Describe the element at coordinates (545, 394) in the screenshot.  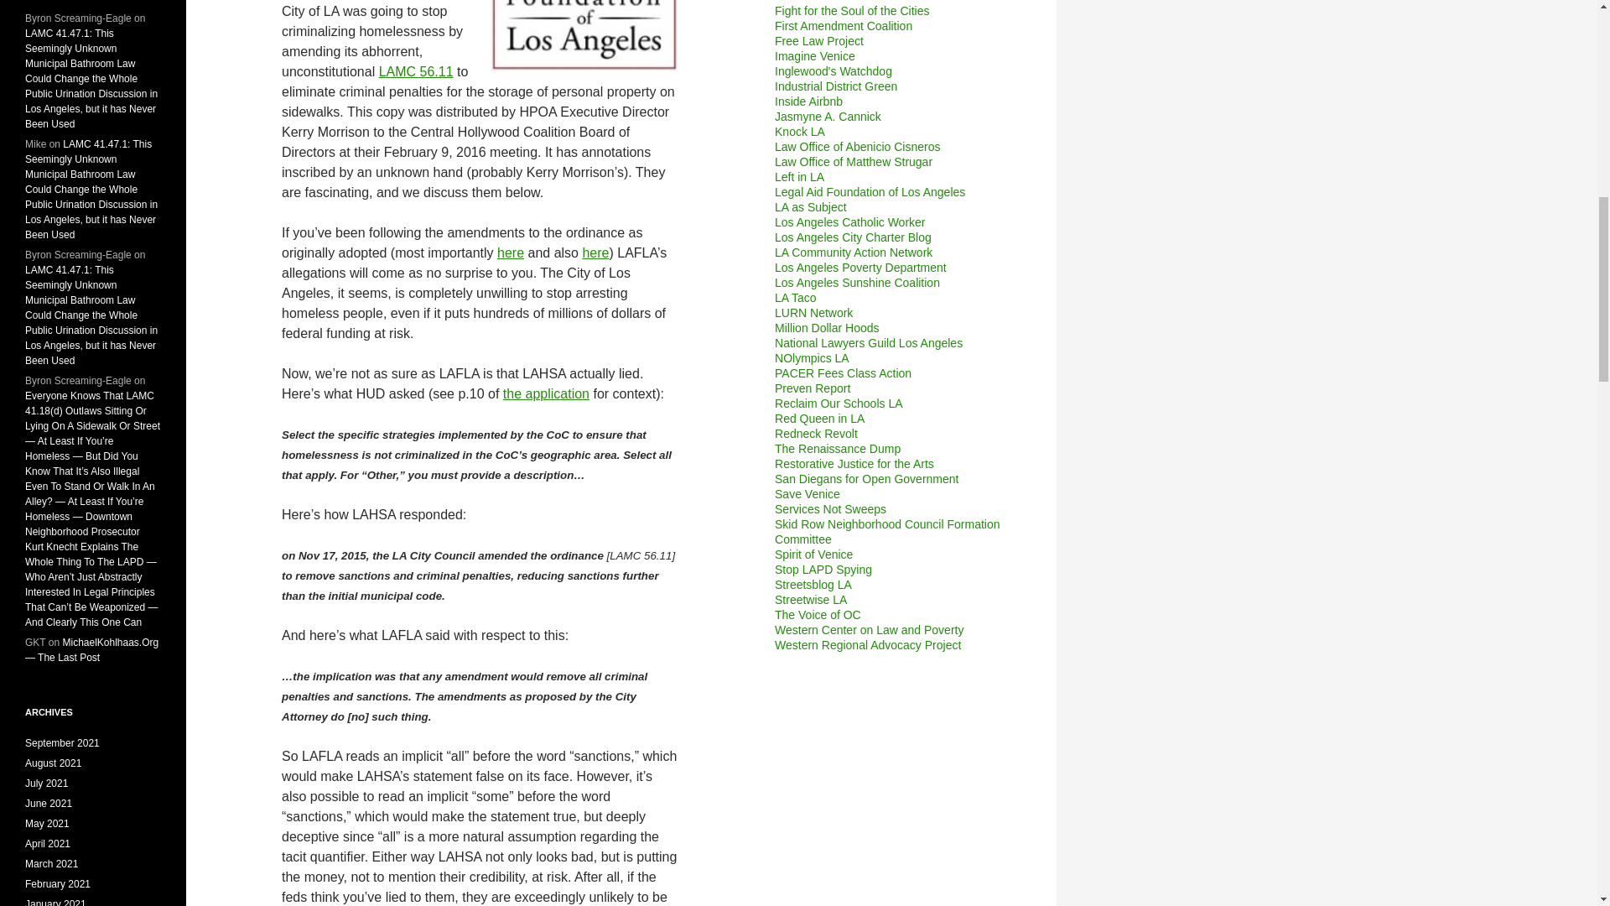
I see `the application` at that location.